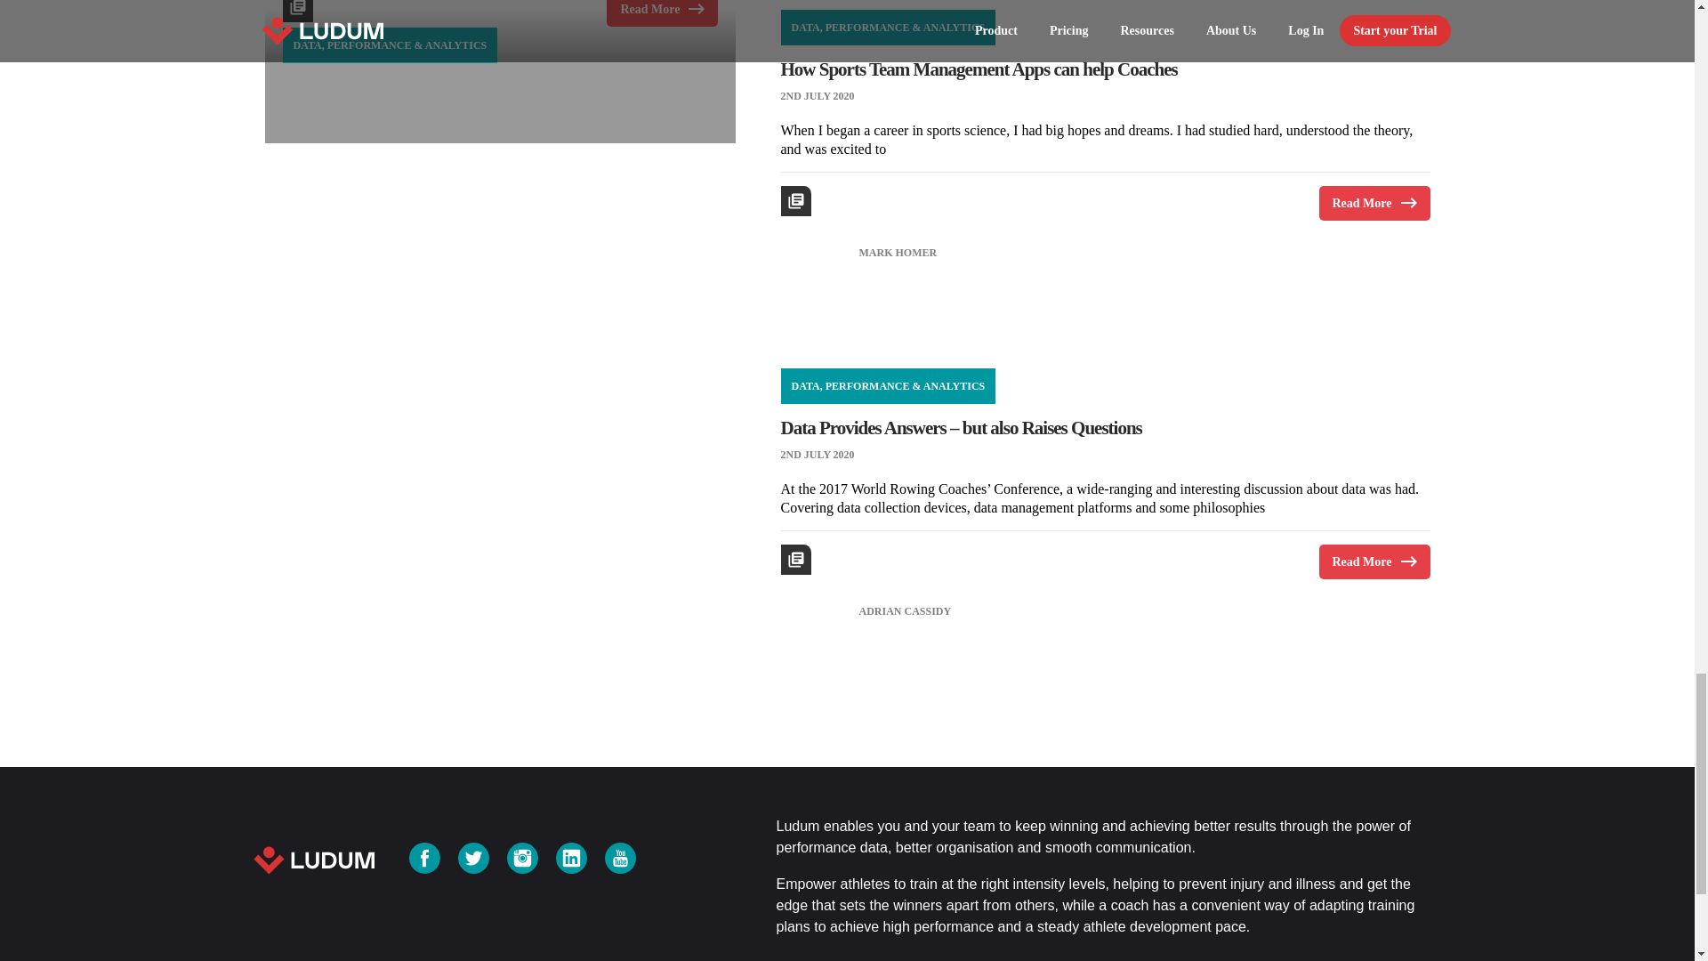 This screenshot has width=1708, height=961. What do you see at coordinates (522, 858) in the screenshot?
I see `Follow us on Instagram` at bounding box center [522, 858].